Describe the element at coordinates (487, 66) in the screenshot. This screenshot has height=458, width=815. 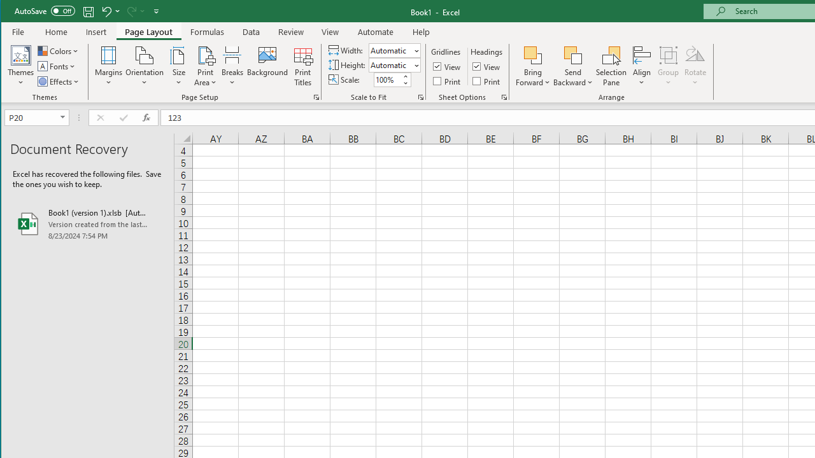
I see `View` at that location.